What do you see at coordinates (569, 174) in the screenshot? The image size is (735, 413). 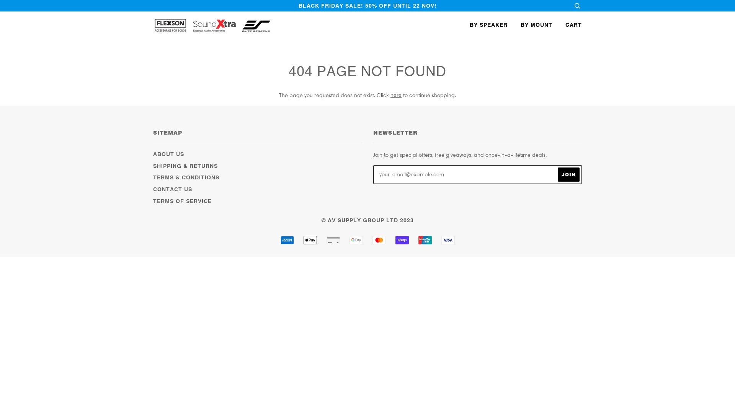 I see `Join` at bounding box center [569, 174].